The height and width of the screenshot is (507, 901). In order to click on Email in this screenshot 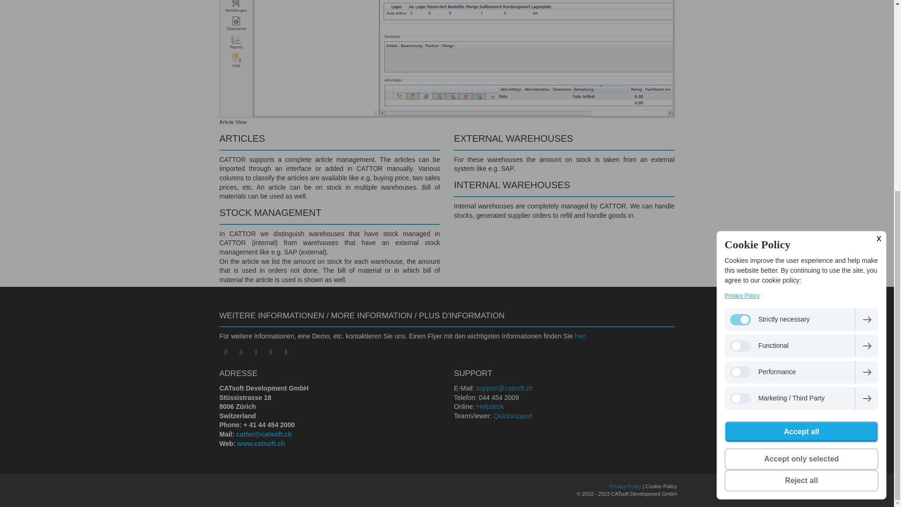, I will do `click(256, 352)`.